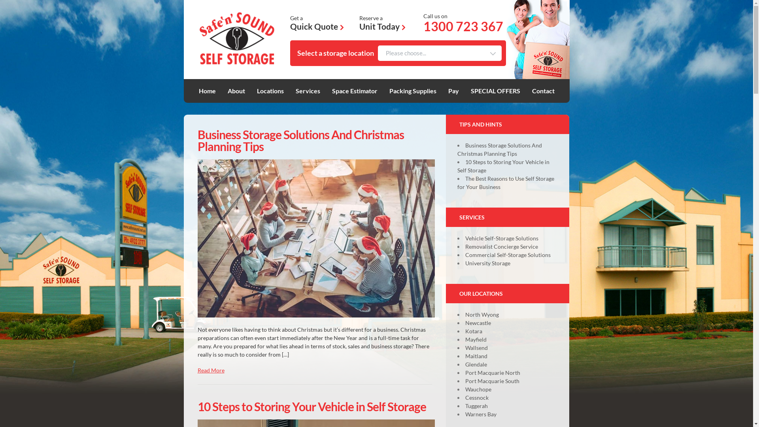  What do you see at coordinates (237, 40) in the screenshot?
I see `Safe 'n SOUND Self Storage` at bounding box center [237, 40].